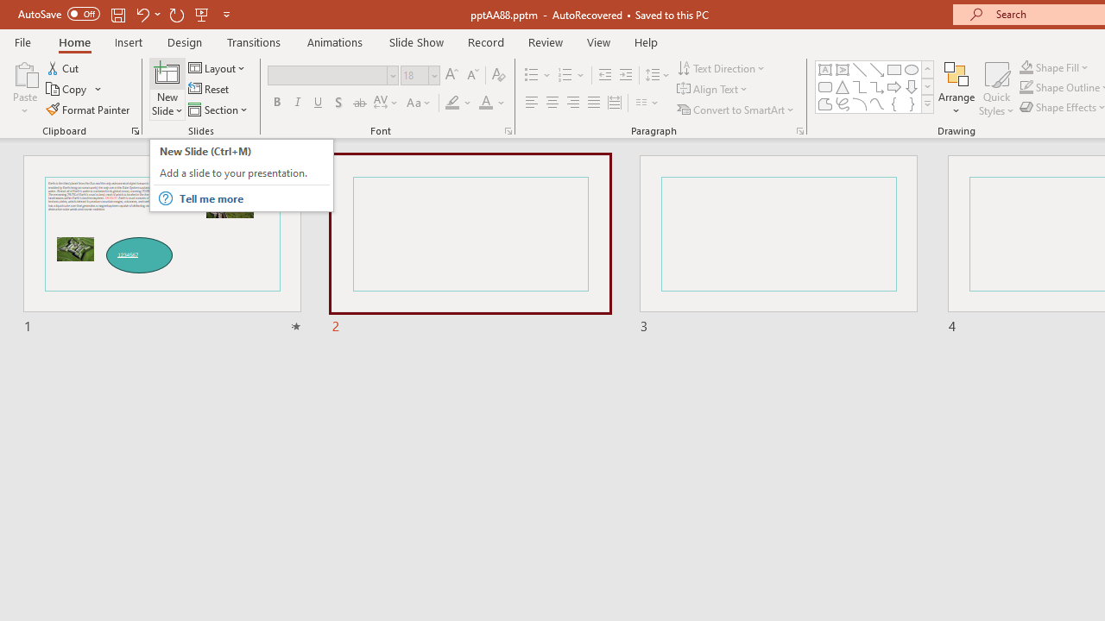 The image size is (1105, 621). Describe the element at coordinates (485, 41) in the screenshot. I see `Record` at that location.